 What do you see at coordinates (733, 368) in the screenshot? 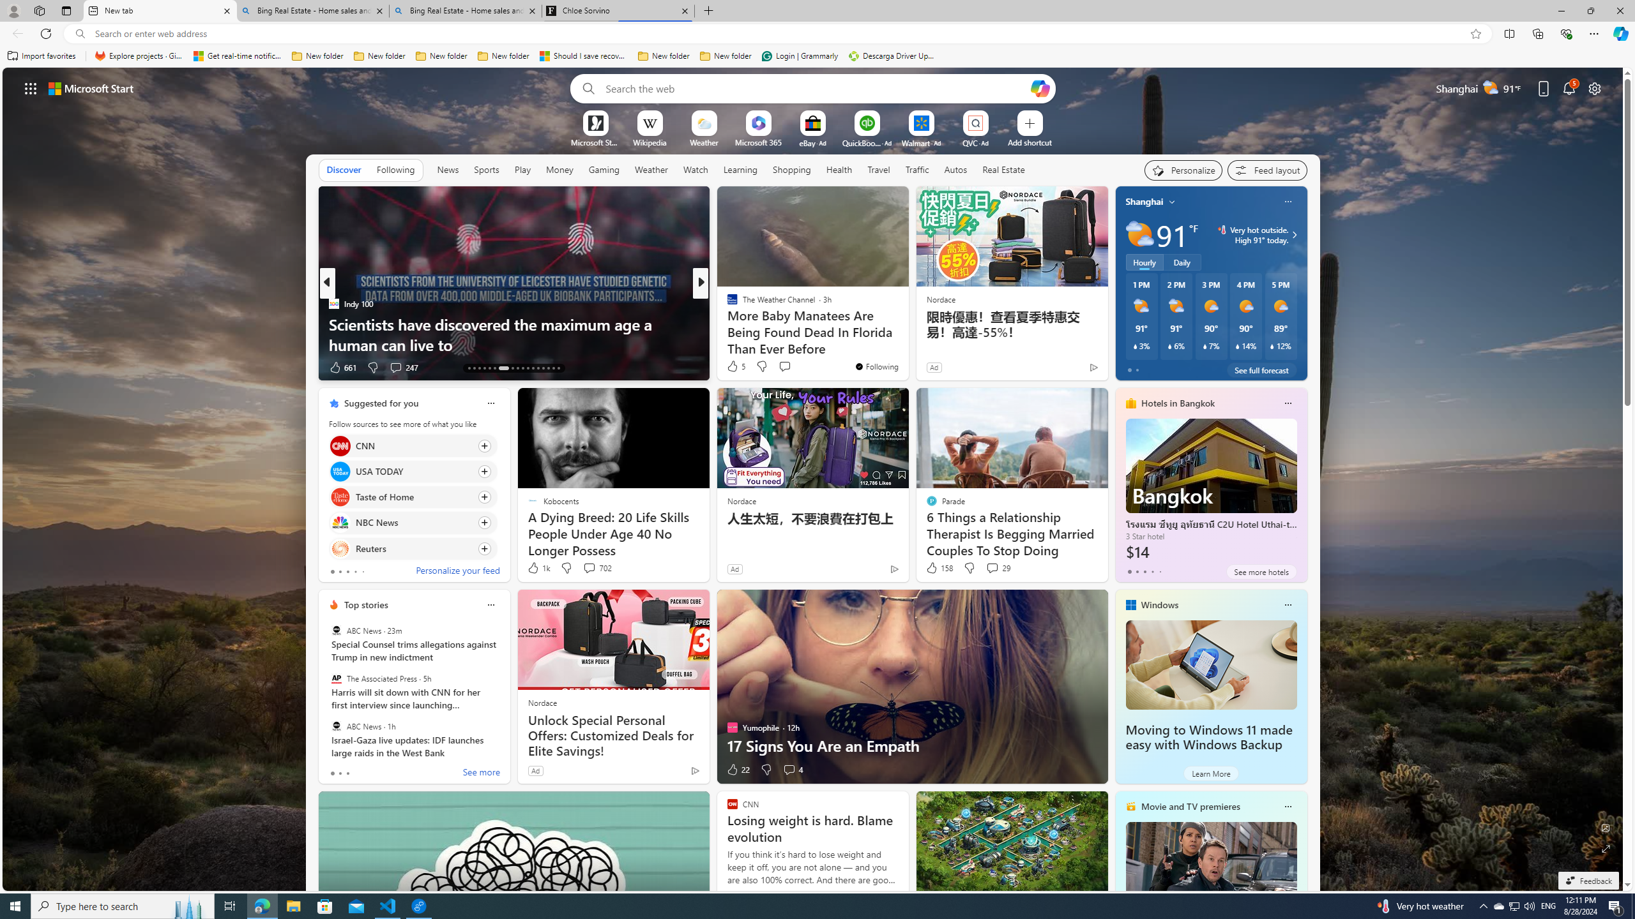
I see `93 Like` at bounding box center [733, 368].